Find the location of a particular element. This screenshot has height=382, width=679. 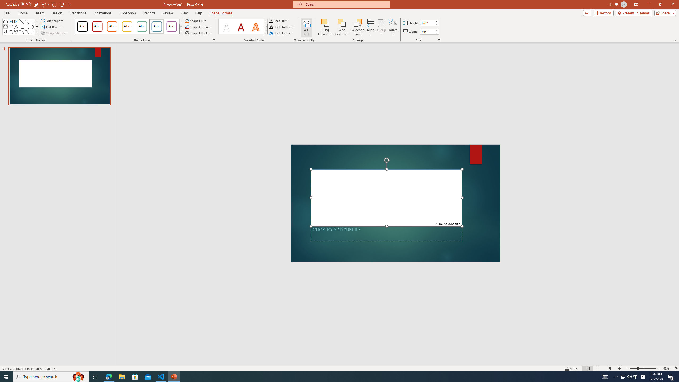

Connector: Elbow Arrow is located at coordinates (27, 27).